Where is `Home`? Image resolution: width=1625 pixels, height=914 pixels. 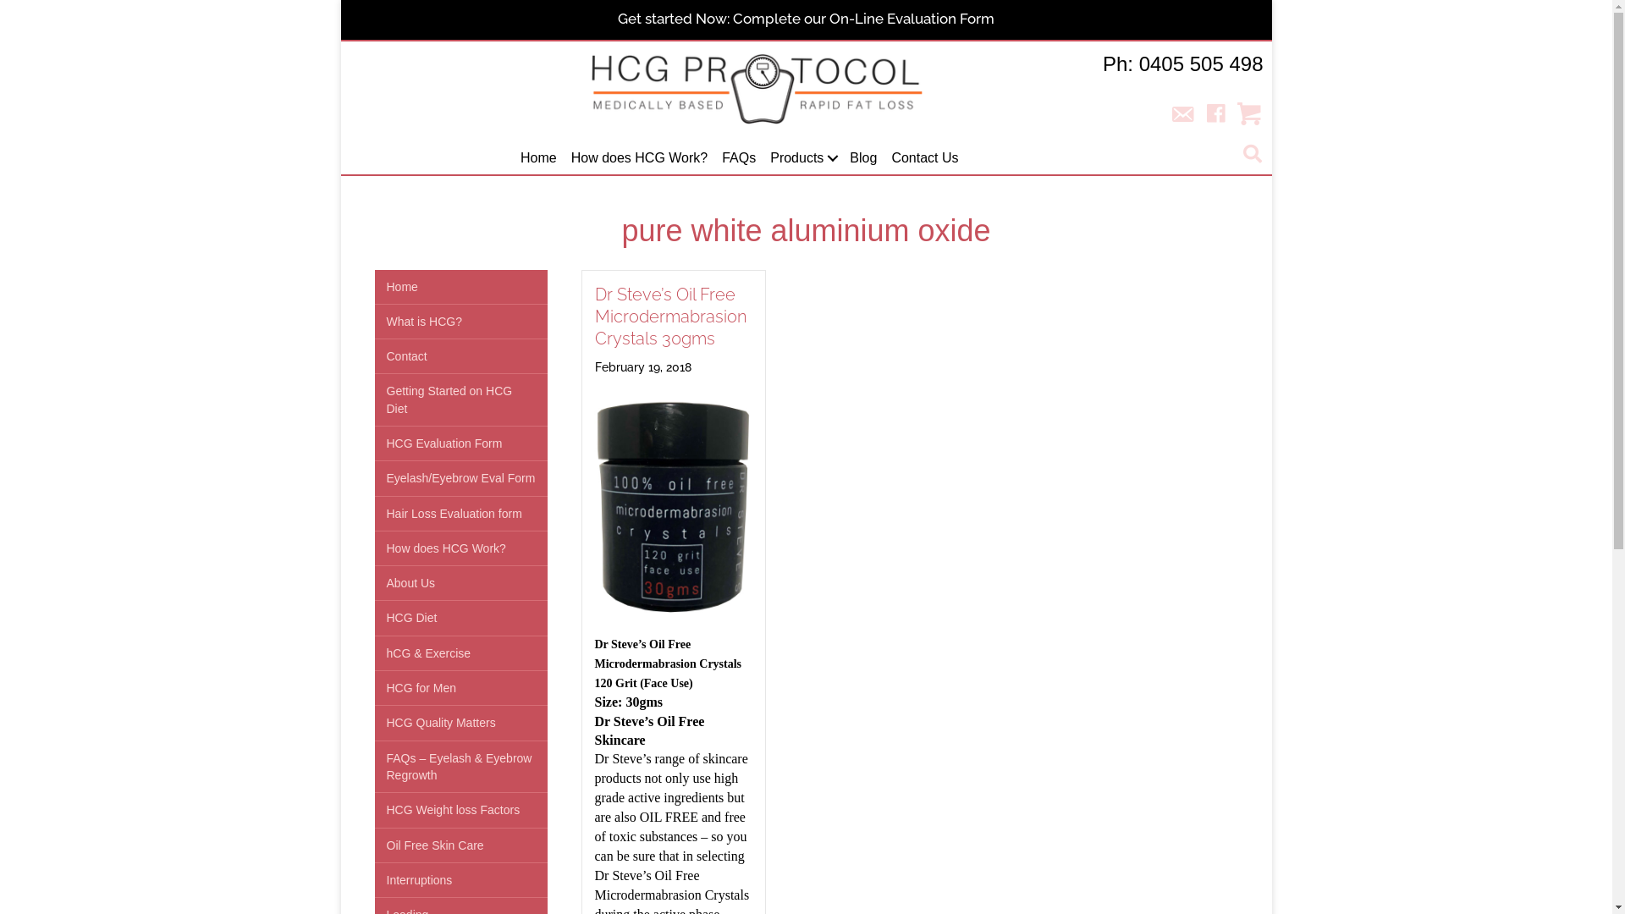 Home is located at coordinates (460, 287).